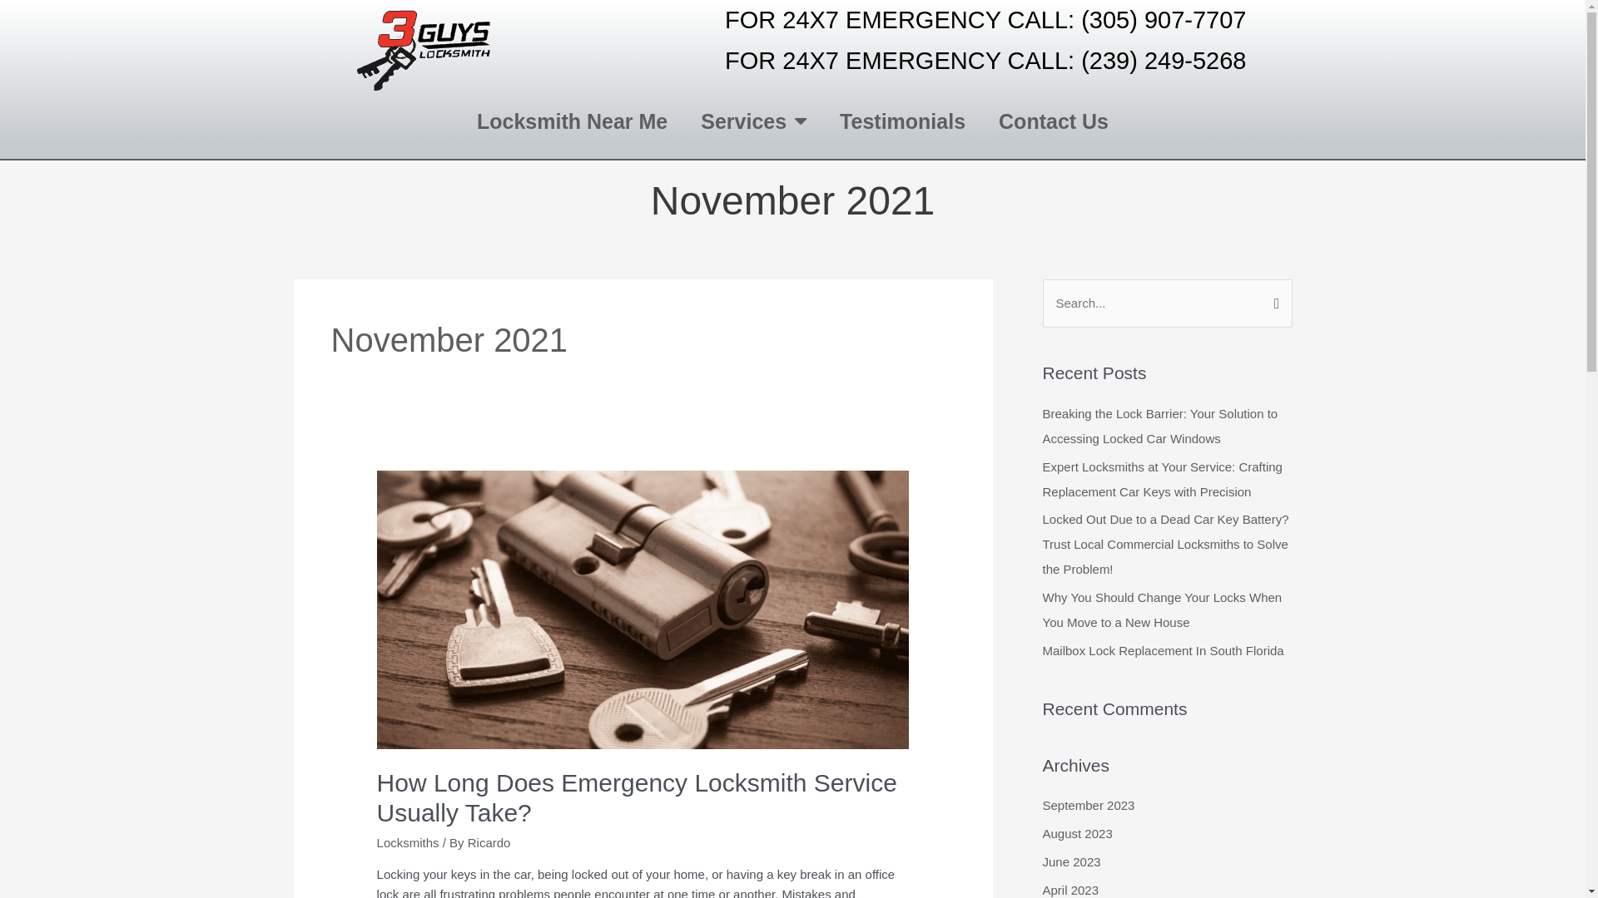  What do you see at coordinates (754, 121) in the screenshot?
I see `Services` at bounding box center [754, 121].